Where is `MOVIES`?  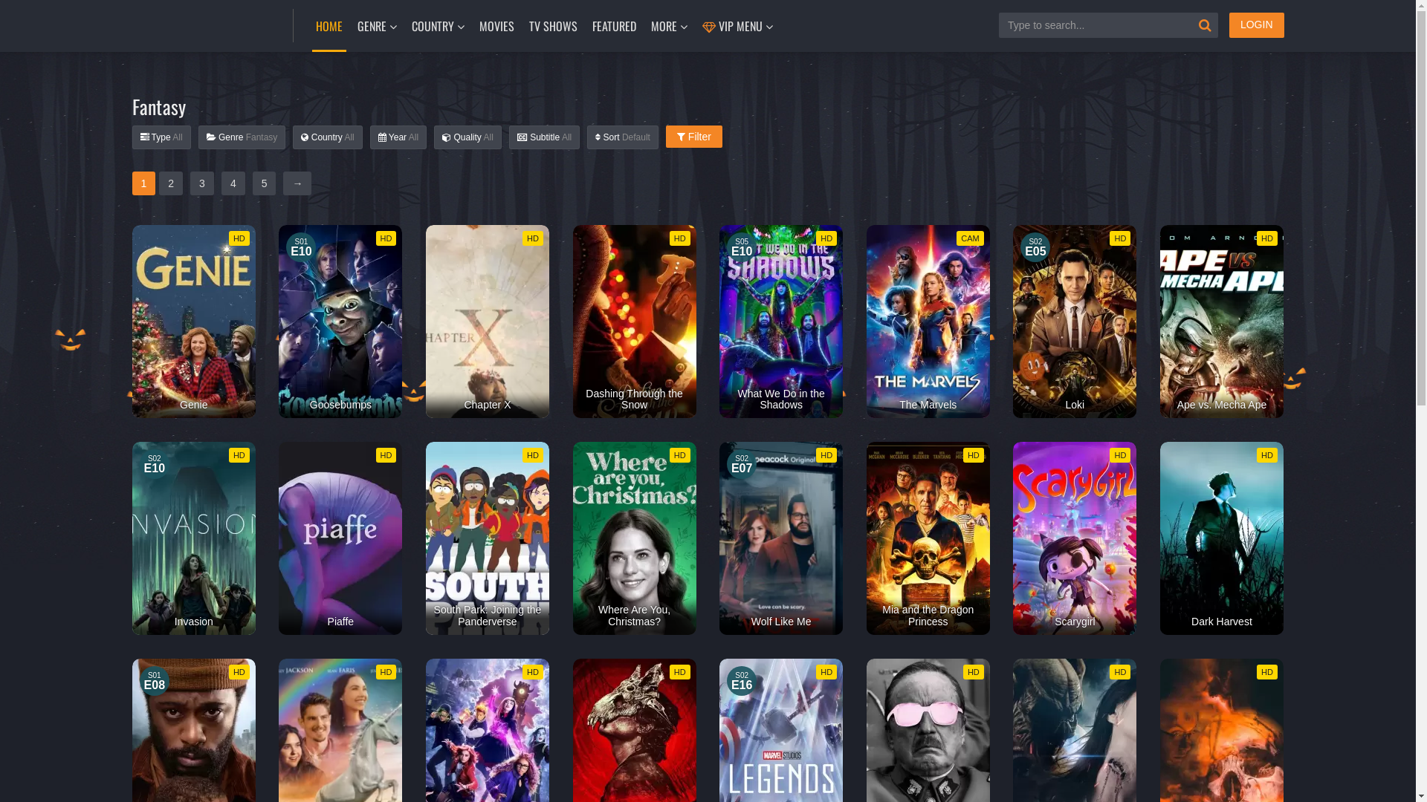 MOVIES is located at coordinates (496, 26).